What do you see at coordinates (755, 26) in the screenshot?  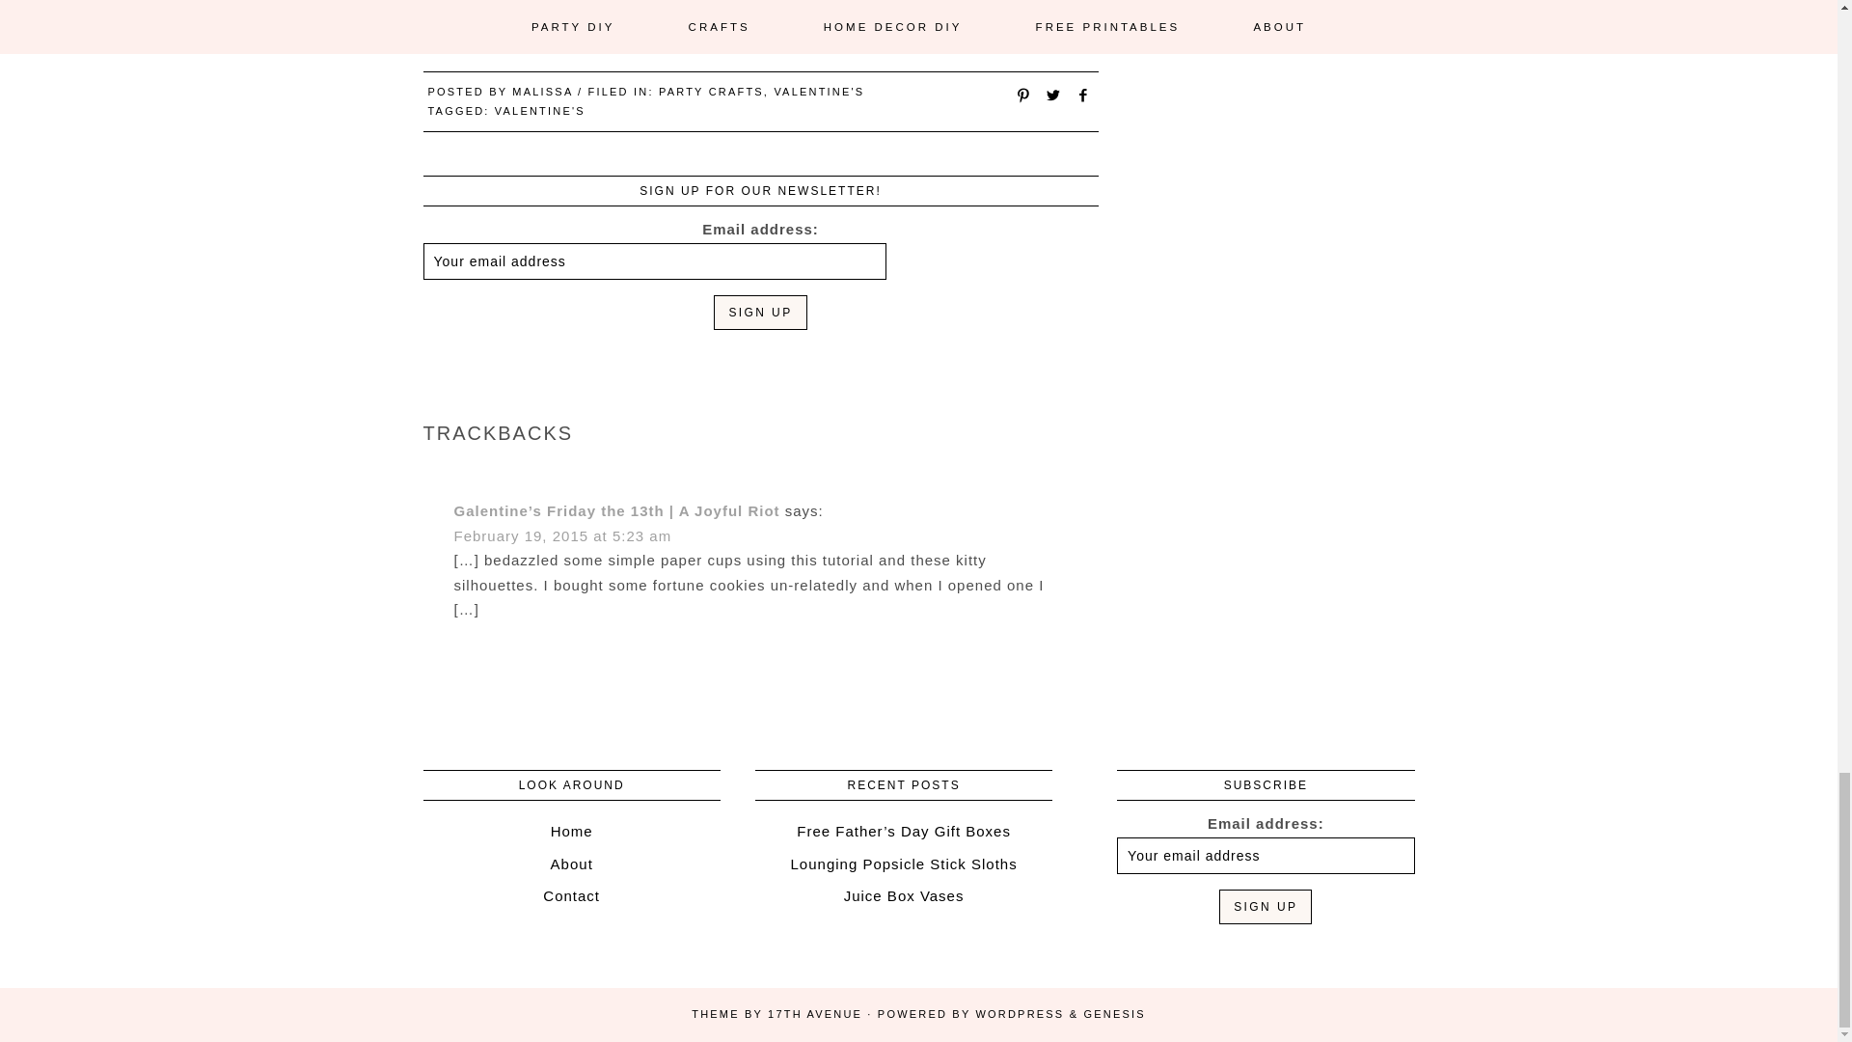 I see `Mini Wood and Copper Conversation Heart Garland` at bounding box center [755, 26].